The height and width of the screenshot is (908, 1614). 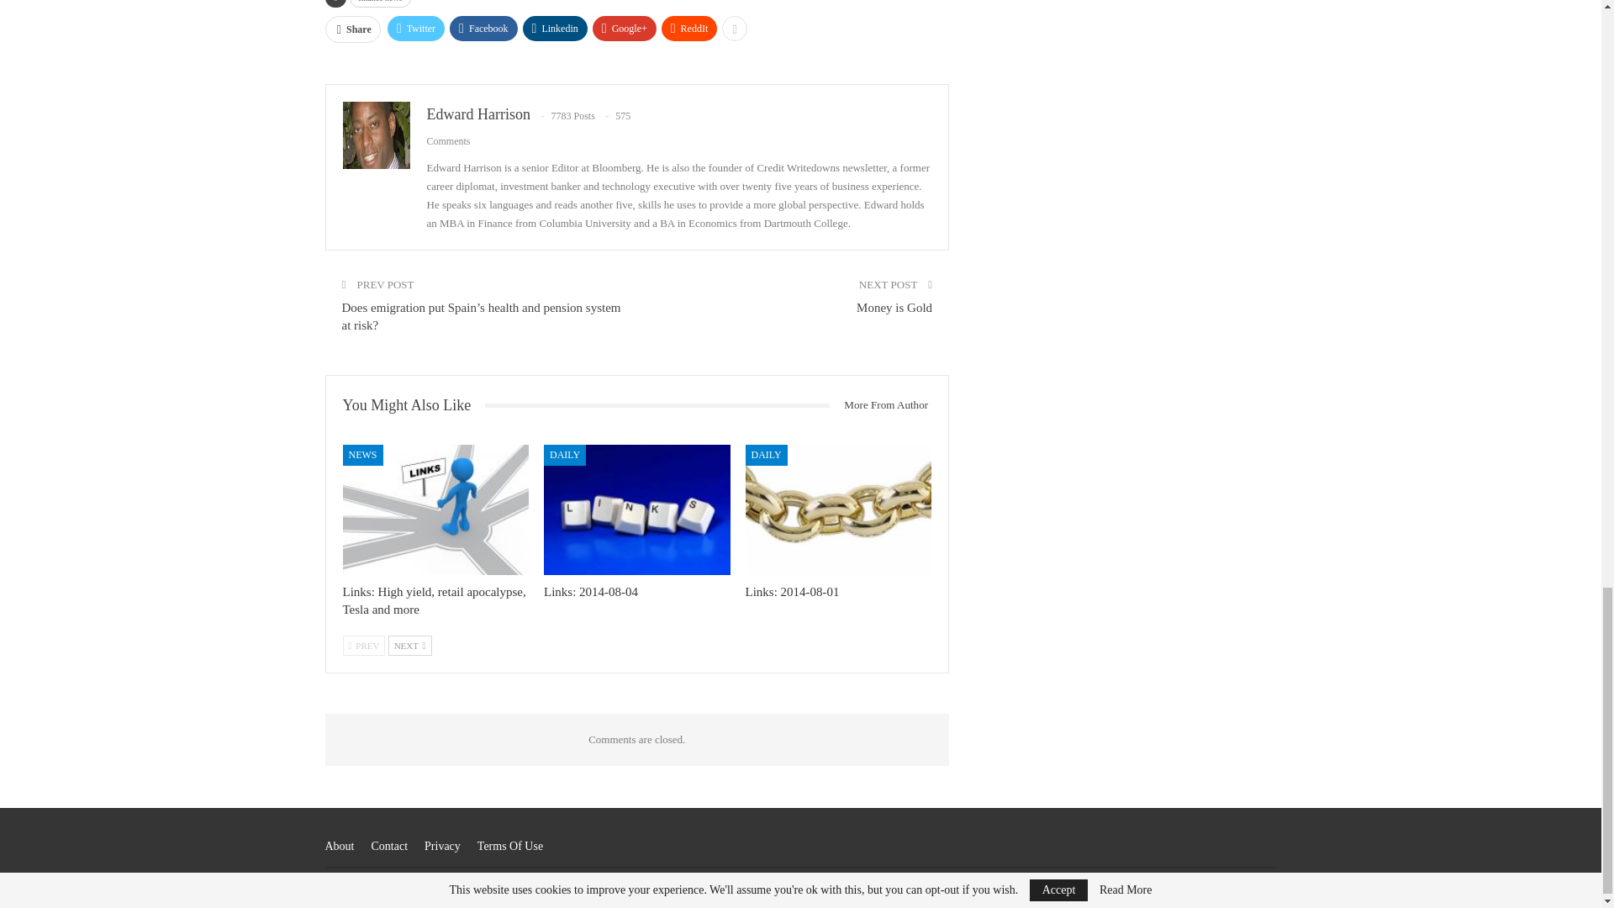 What do you see at coordinates (792, 591) in the screenshot?
I see `Links: 2014-08-01` at bounding box center [792, 591].